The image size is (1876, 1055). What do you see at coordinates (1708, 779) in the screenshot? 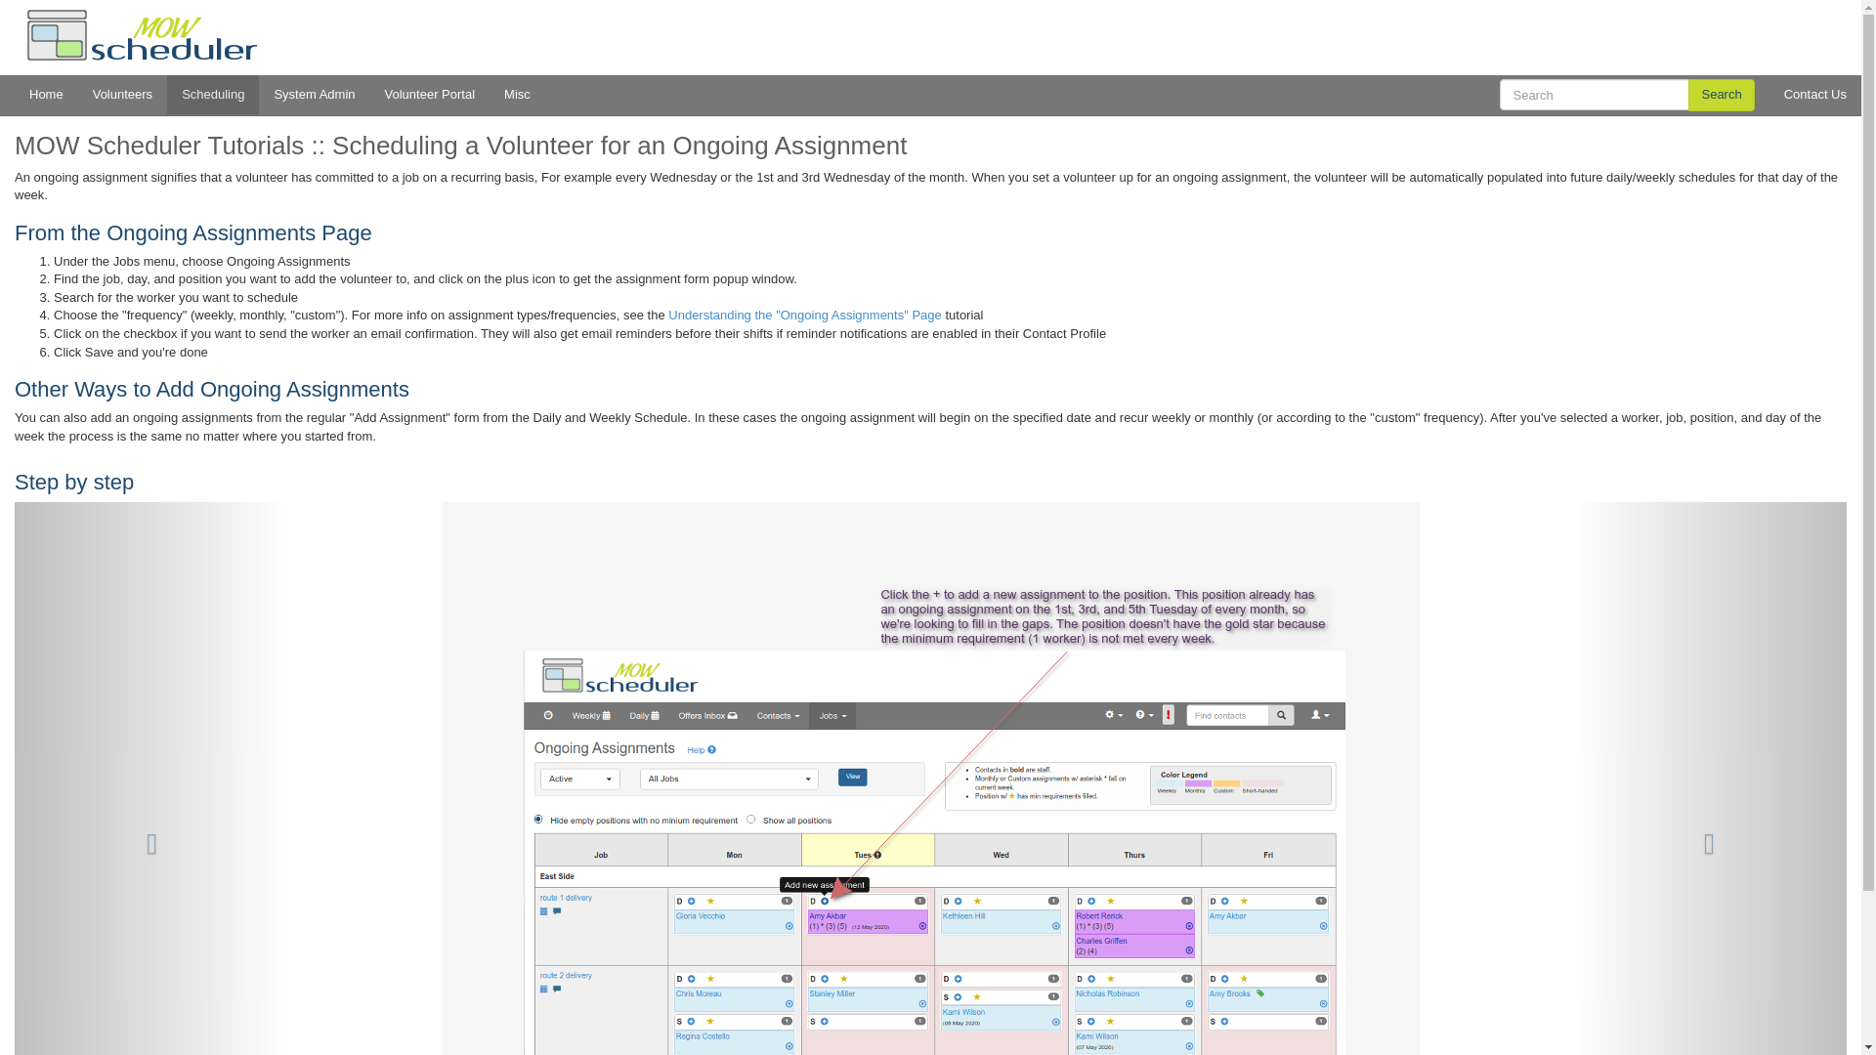
I see `Next` at bounding box center [1708, 779].